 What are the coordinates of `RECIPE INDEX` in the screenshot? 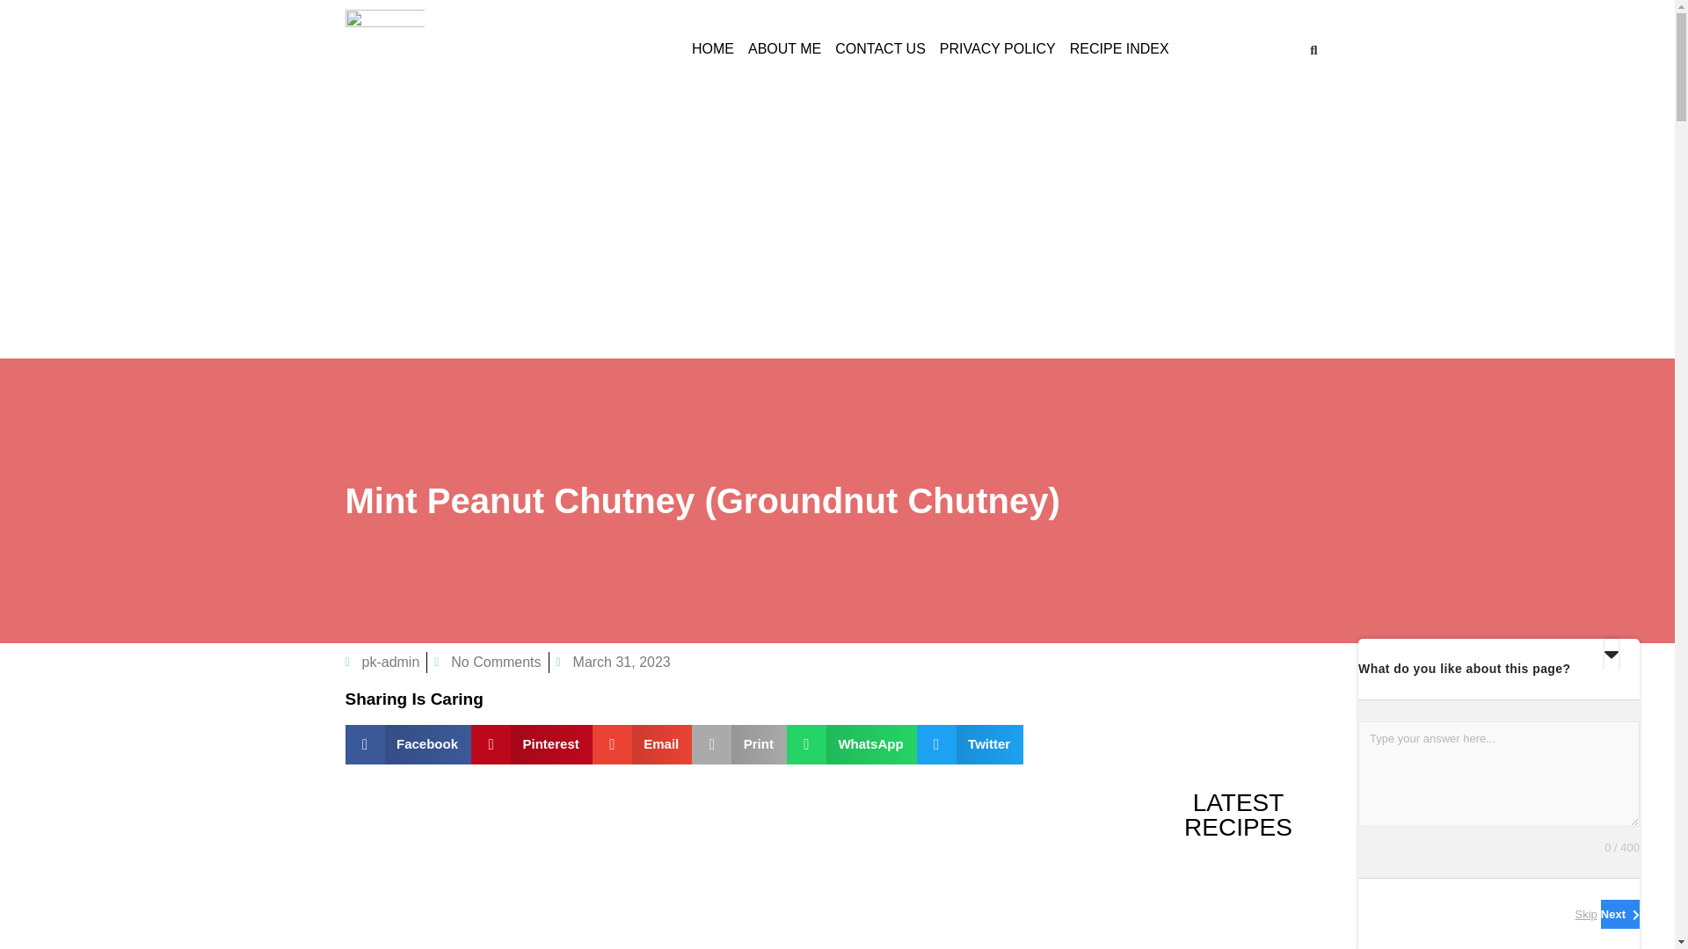 It's located at (1120, 49).